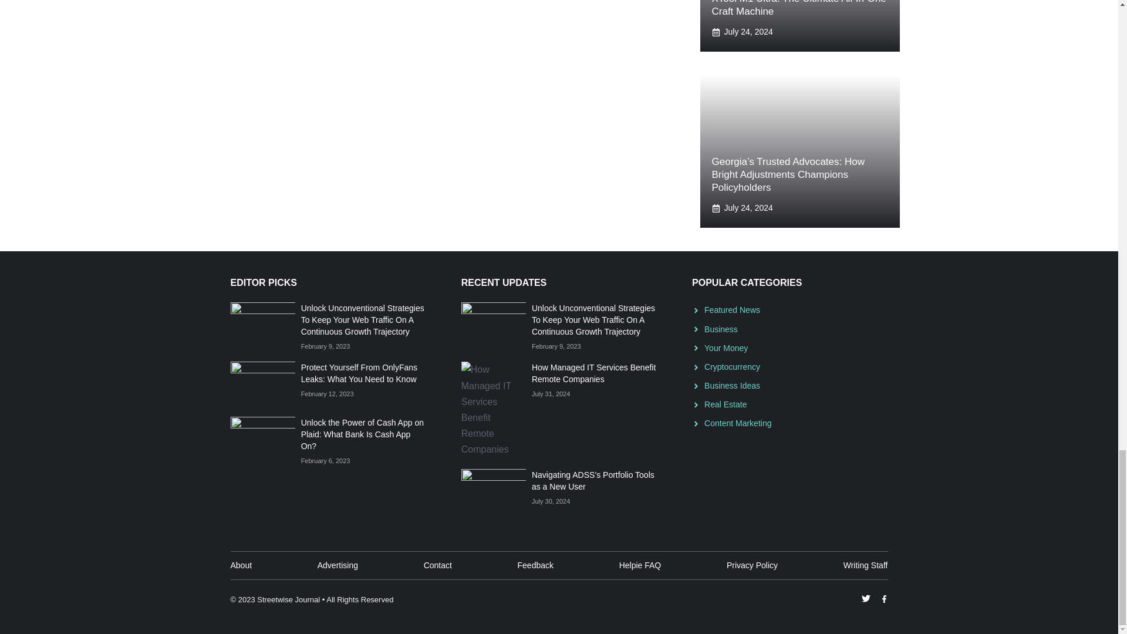 Image resolution: width=1127 pixels, height=634 pixels. What do you see at coordinates (732, 309) in the screenshot?
I see `Featured News` at bounding box center [732, 309].